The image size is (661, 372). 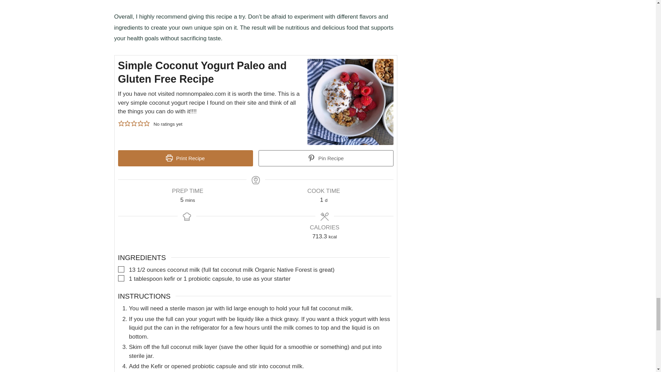 I want to click on Pin Recipe, so click(x=326, y=158).